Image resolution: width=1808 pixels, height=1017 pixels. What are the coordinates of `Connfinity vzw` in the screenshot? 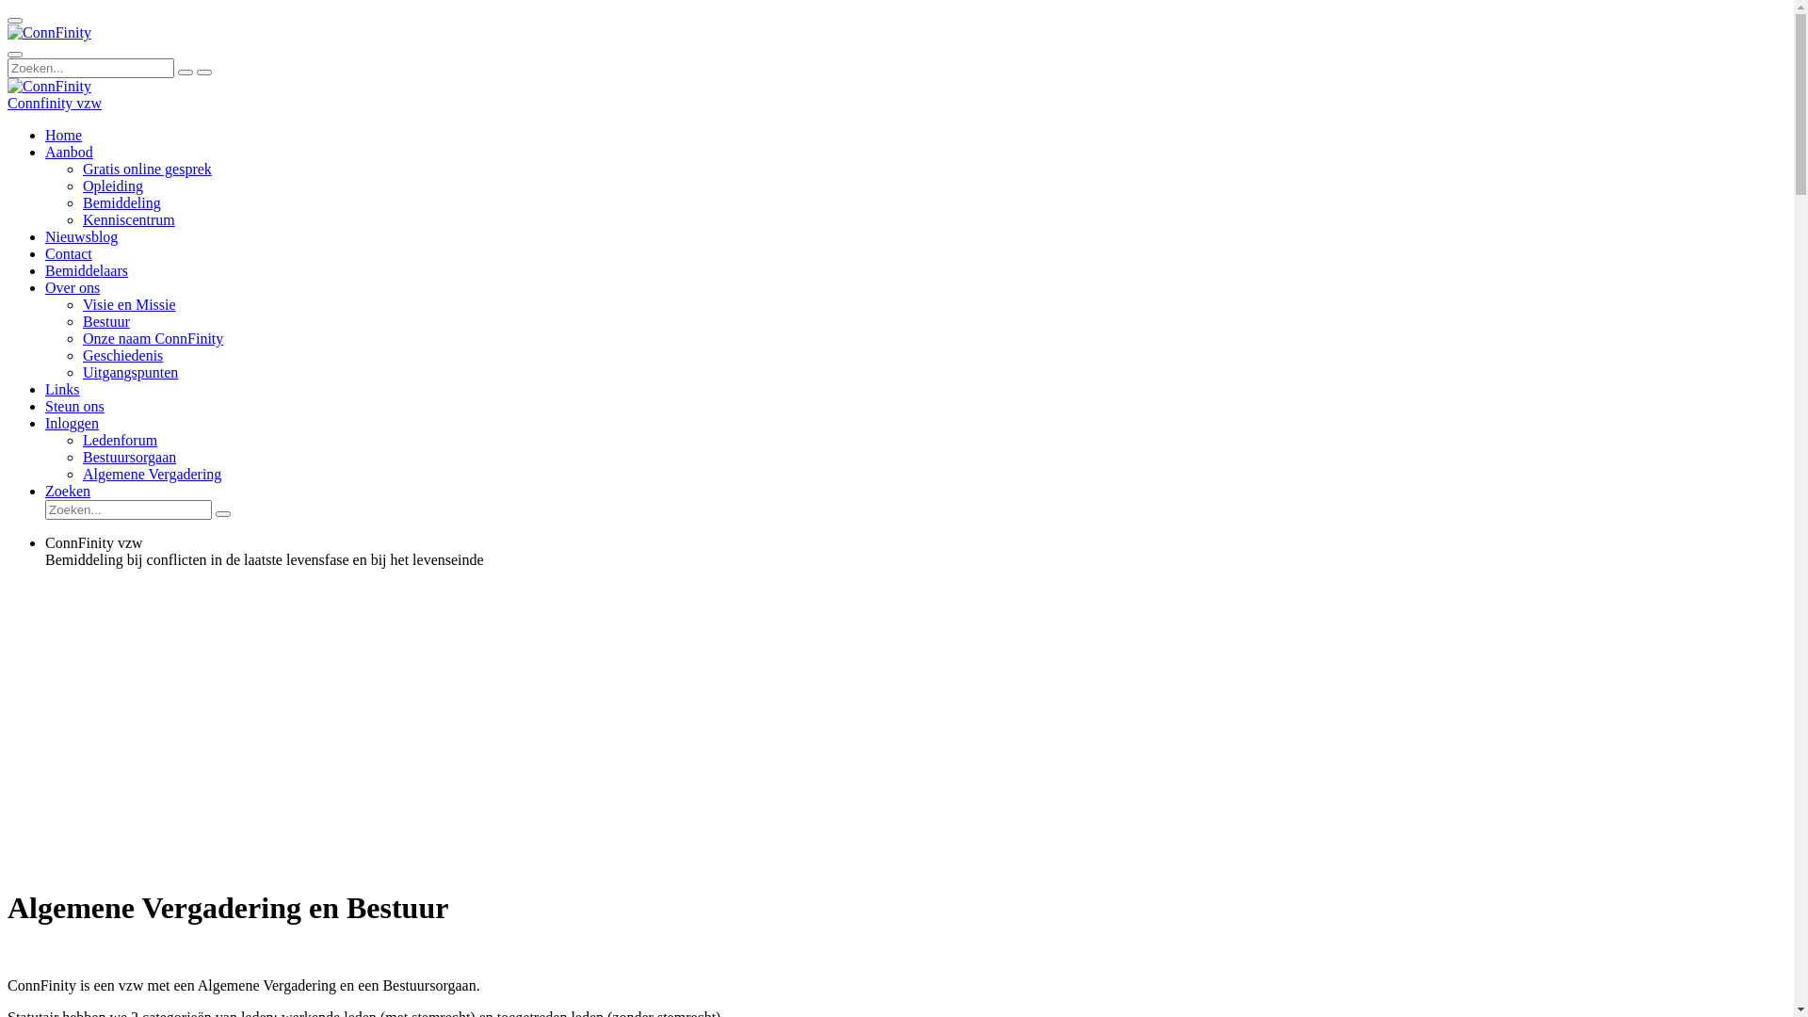 It's located at (55, 104).